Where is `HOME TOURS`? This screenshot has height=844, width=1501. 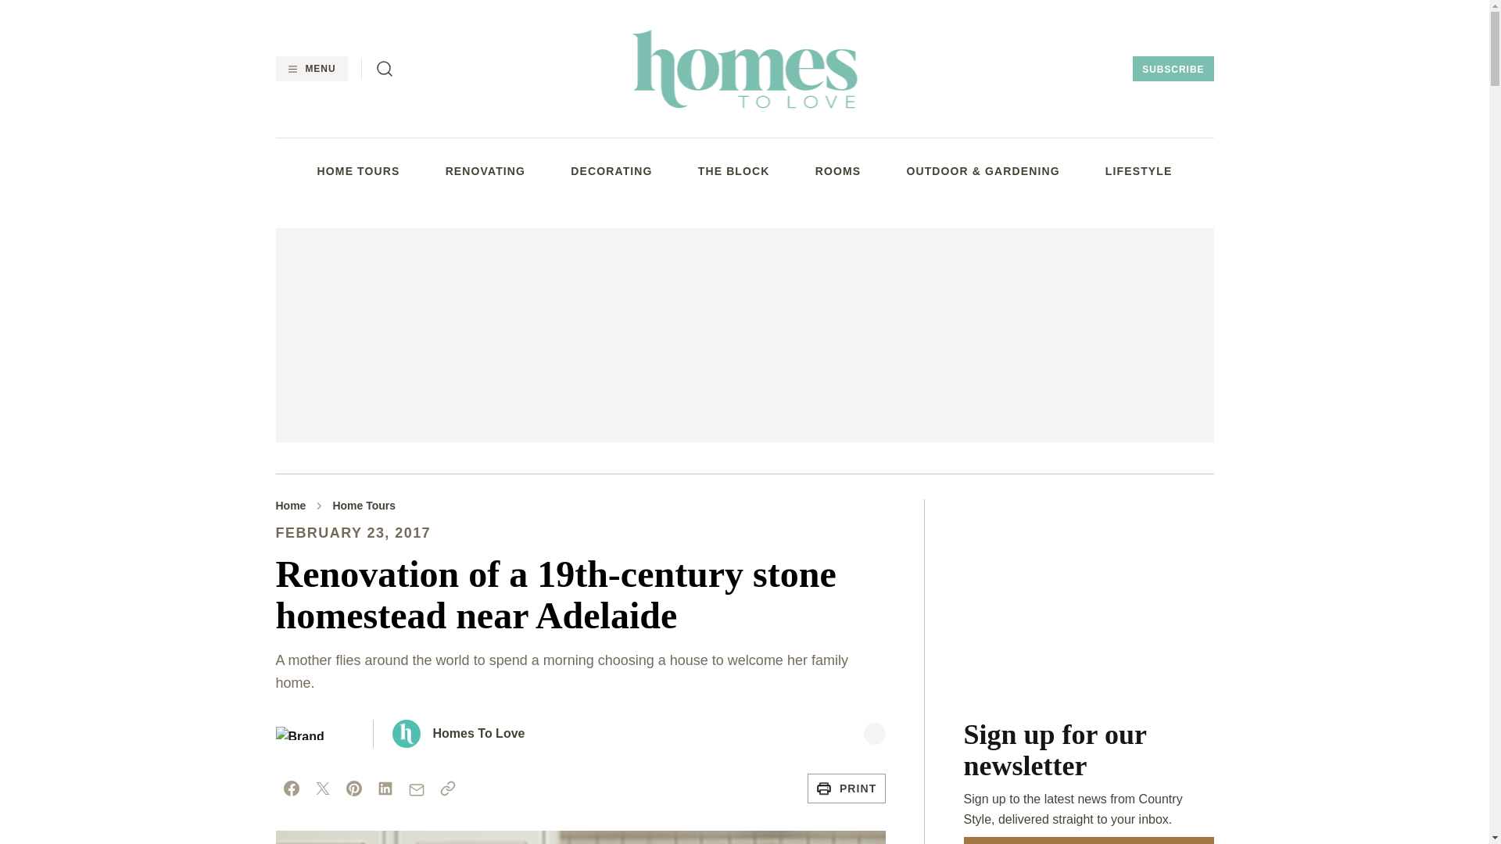
HOME TOURS is located at coordinates (358, 170).